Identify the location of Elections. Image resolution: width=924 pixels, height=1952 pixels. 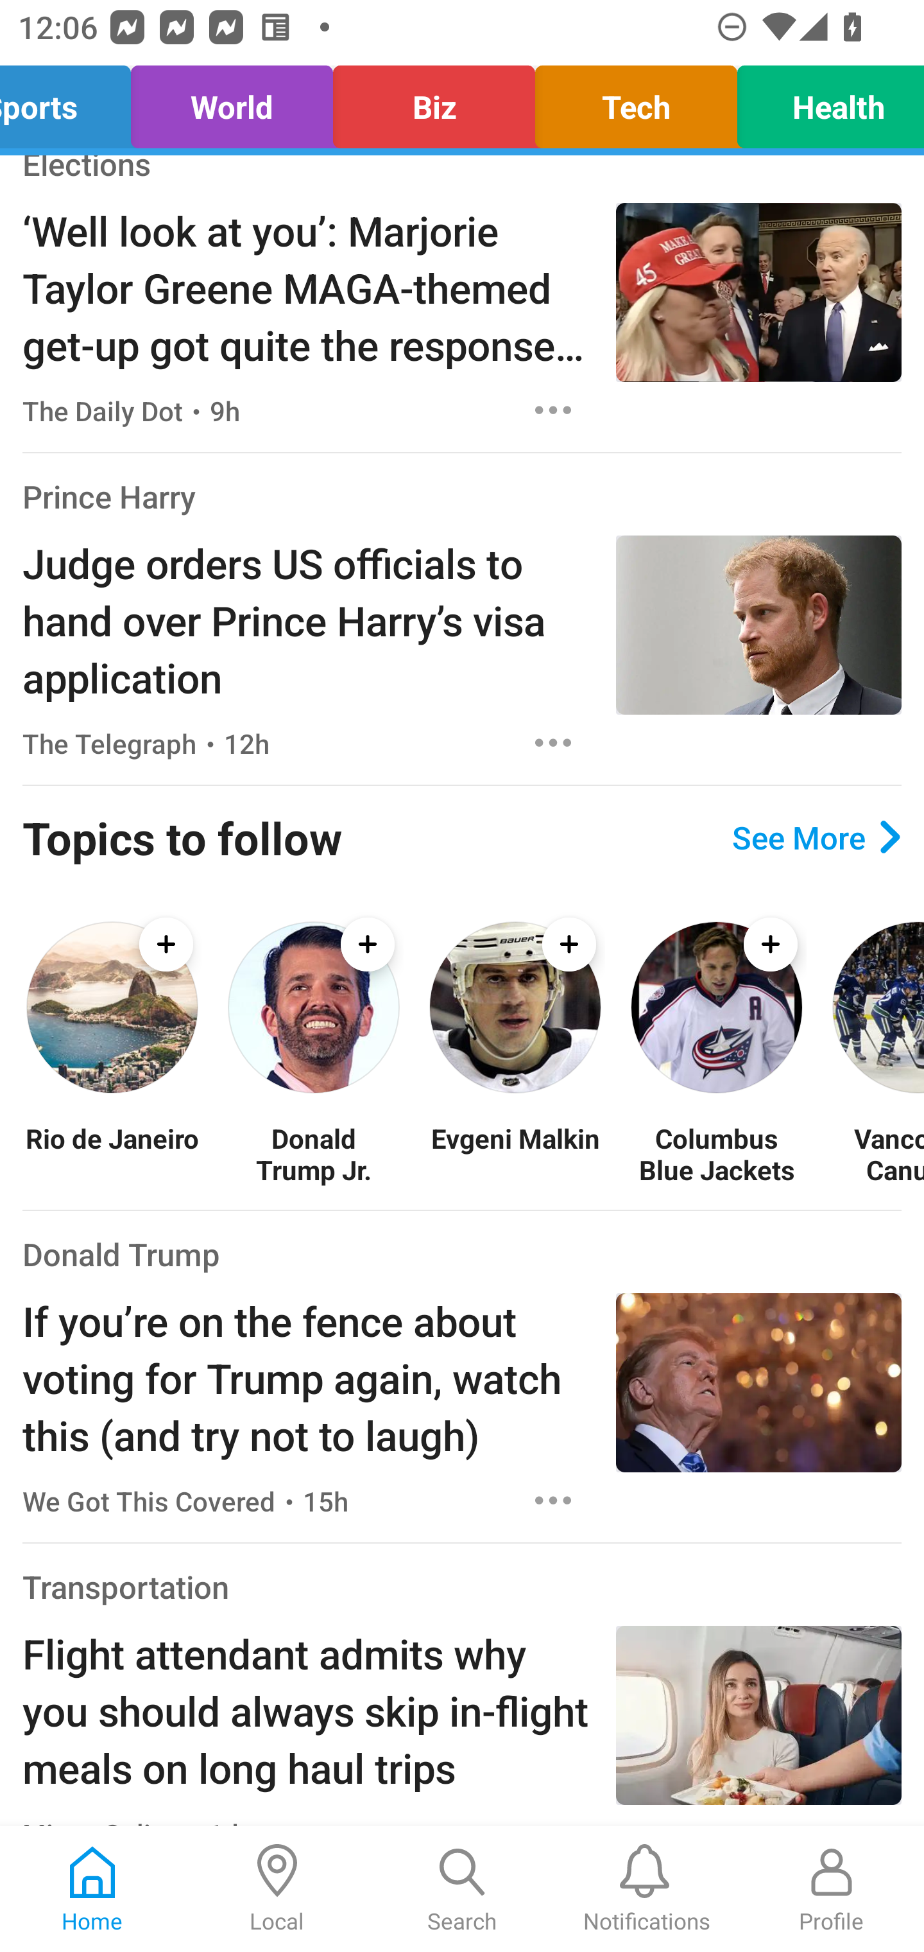
(86, 171).